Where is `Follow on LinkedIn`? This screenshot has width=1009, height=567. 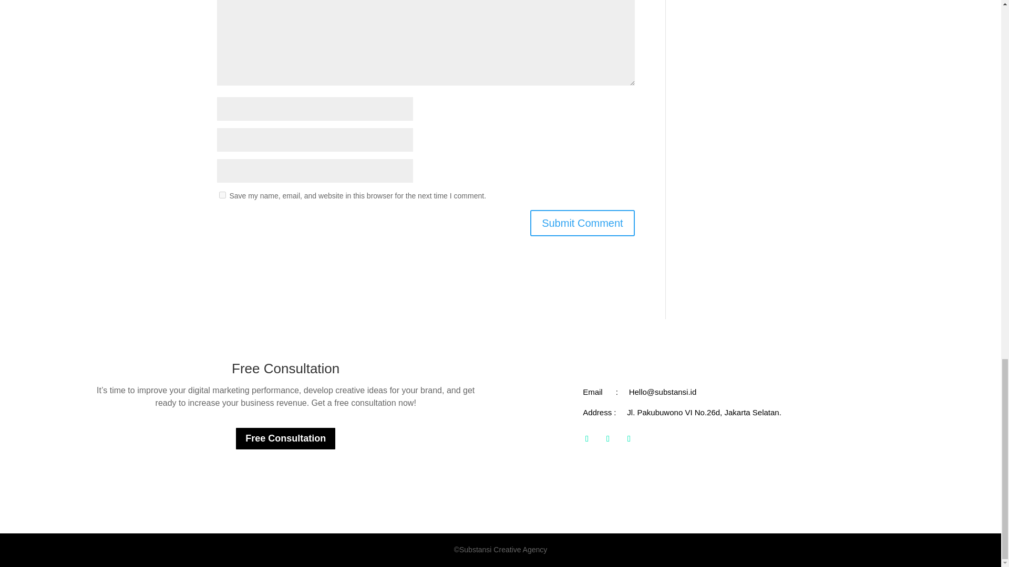 Follow on LinkedIn is located at coordinates (629, 439).